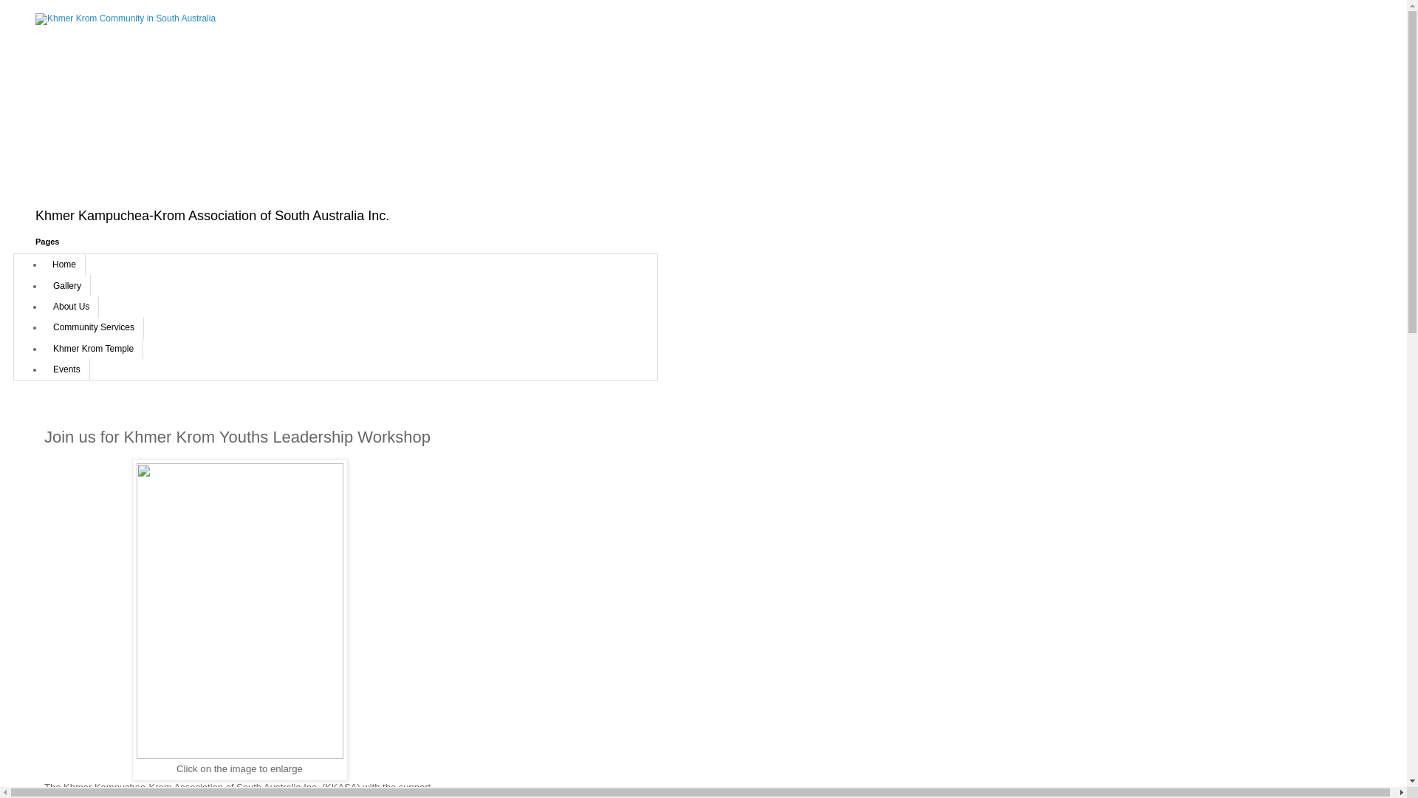 This screenshot has width=1418, height=798. I want to click on Khmer Krom Temple, so click(93, 349).